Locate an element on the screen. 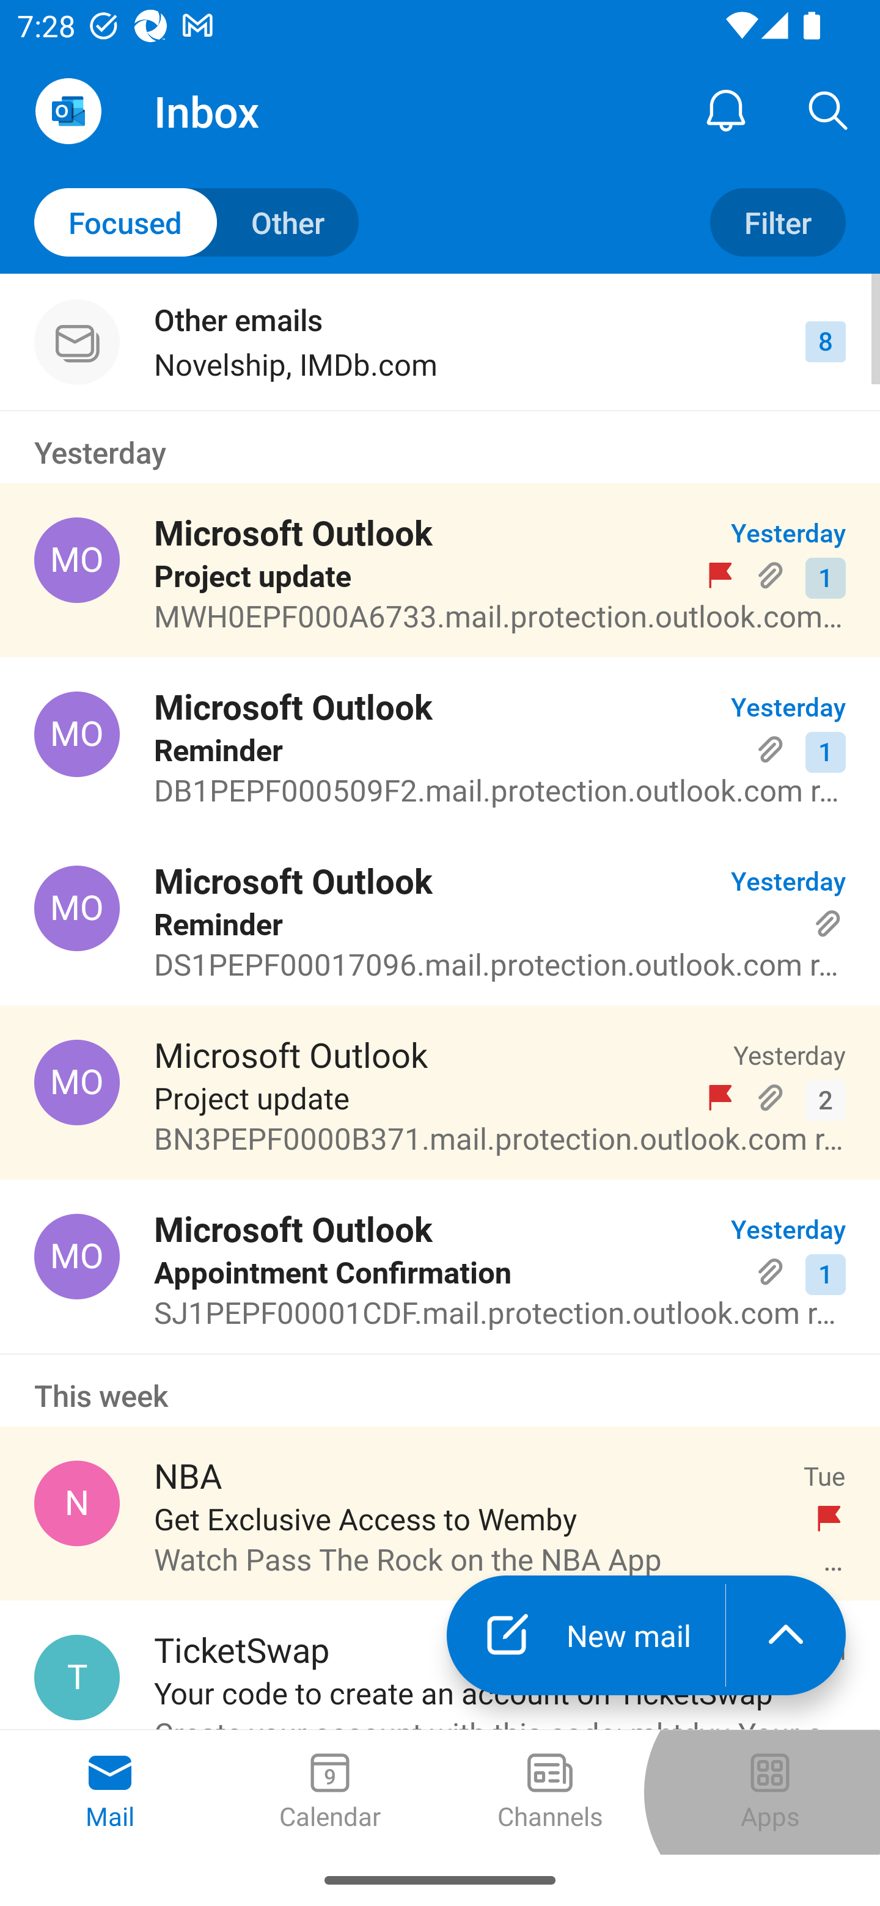 The image size is (880, 1906). Notification Center is located at coordinates (726, 110).